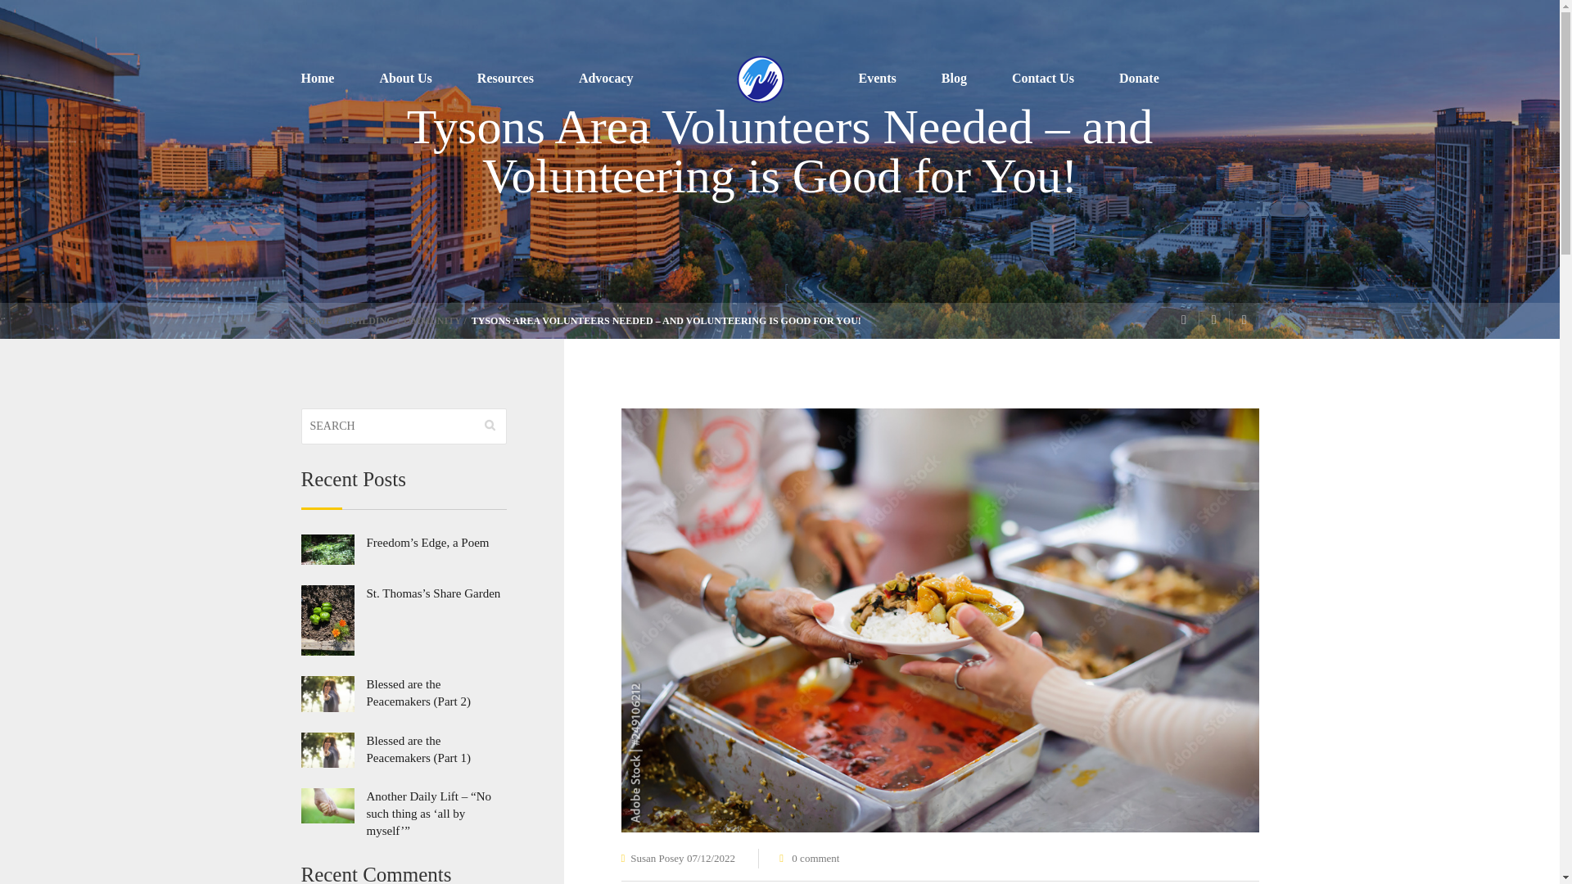 The image size is (1572, 884). Describe the element at coordinates (403, 320) in the screenshot. I see `BUILDING COMMUNITY` at that location.